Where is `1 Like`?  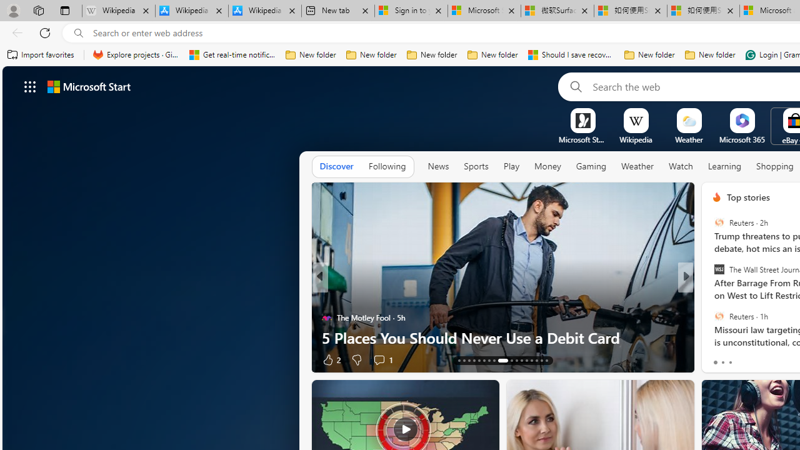
1 Like is located at coordinates (716, 359).